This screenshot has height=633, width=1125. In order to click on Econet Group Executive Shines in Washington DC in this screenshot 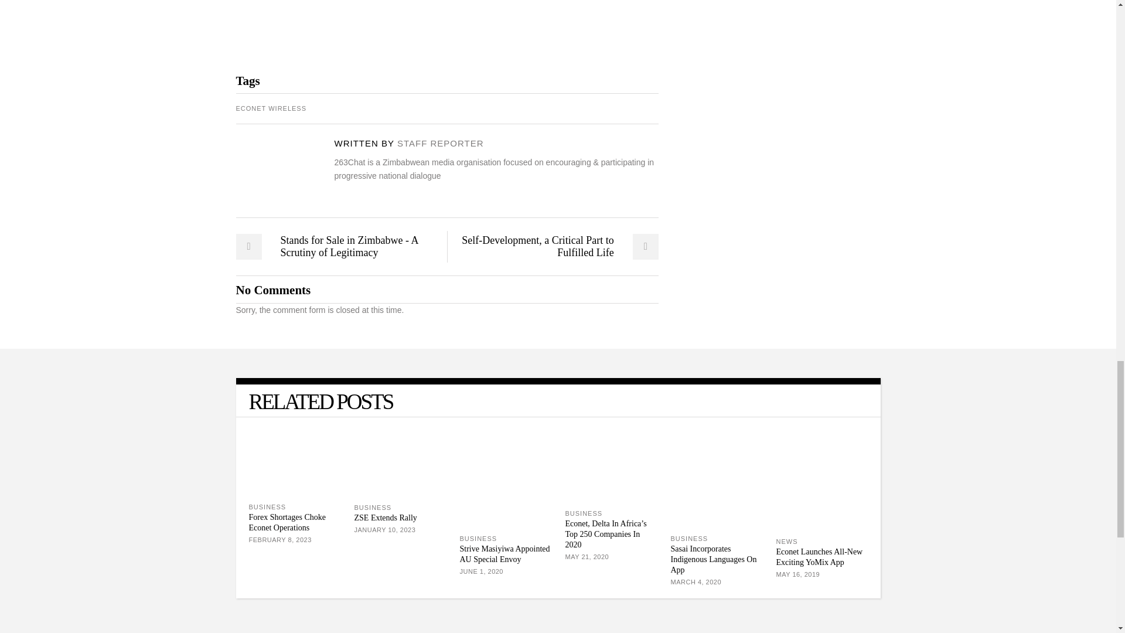, I will do `click(440, 143)`.